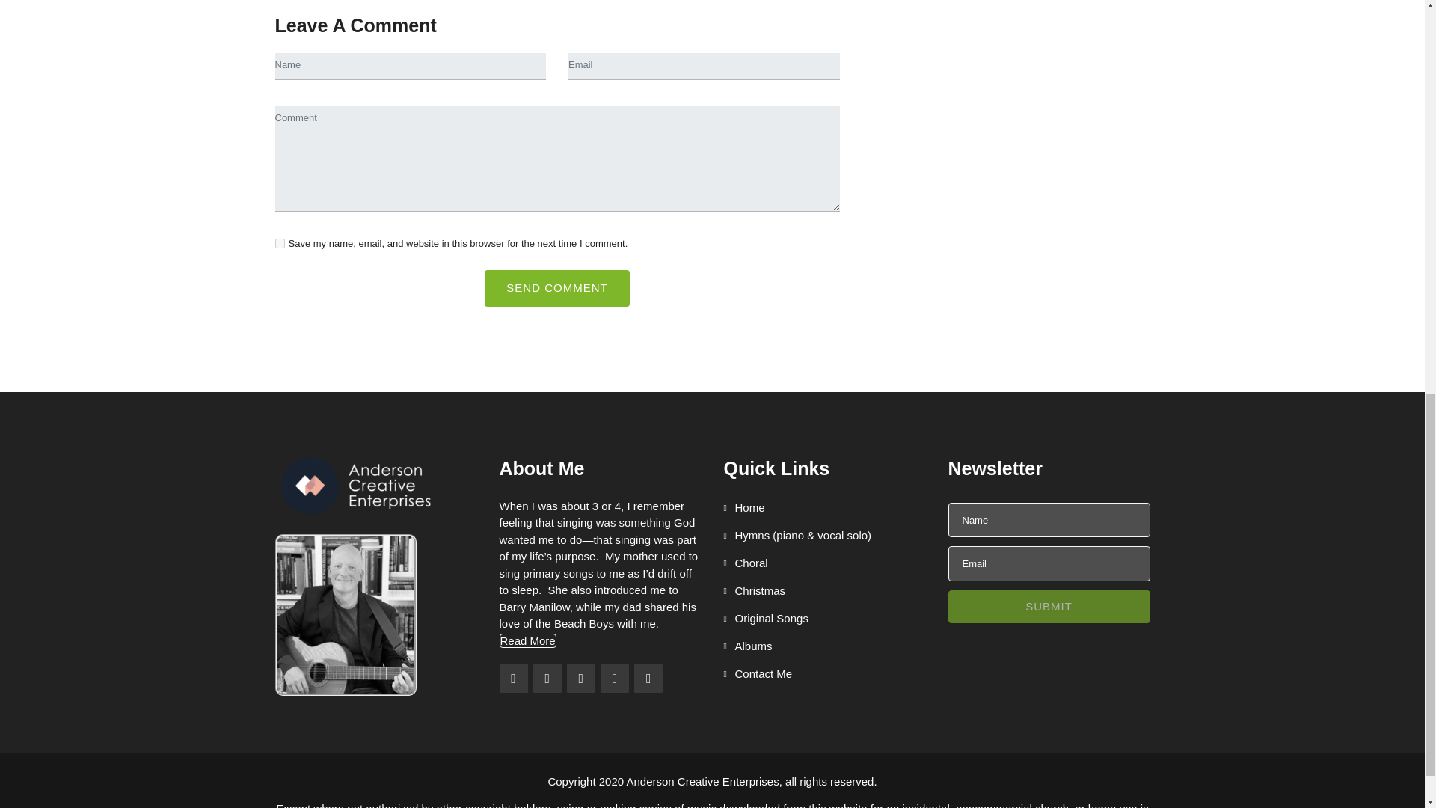 Image resolution: width=1436 pixels, height=808 pixels. Describe the element at coordinates (1049, 607) in the screenshot. I see `Submit` at that location.